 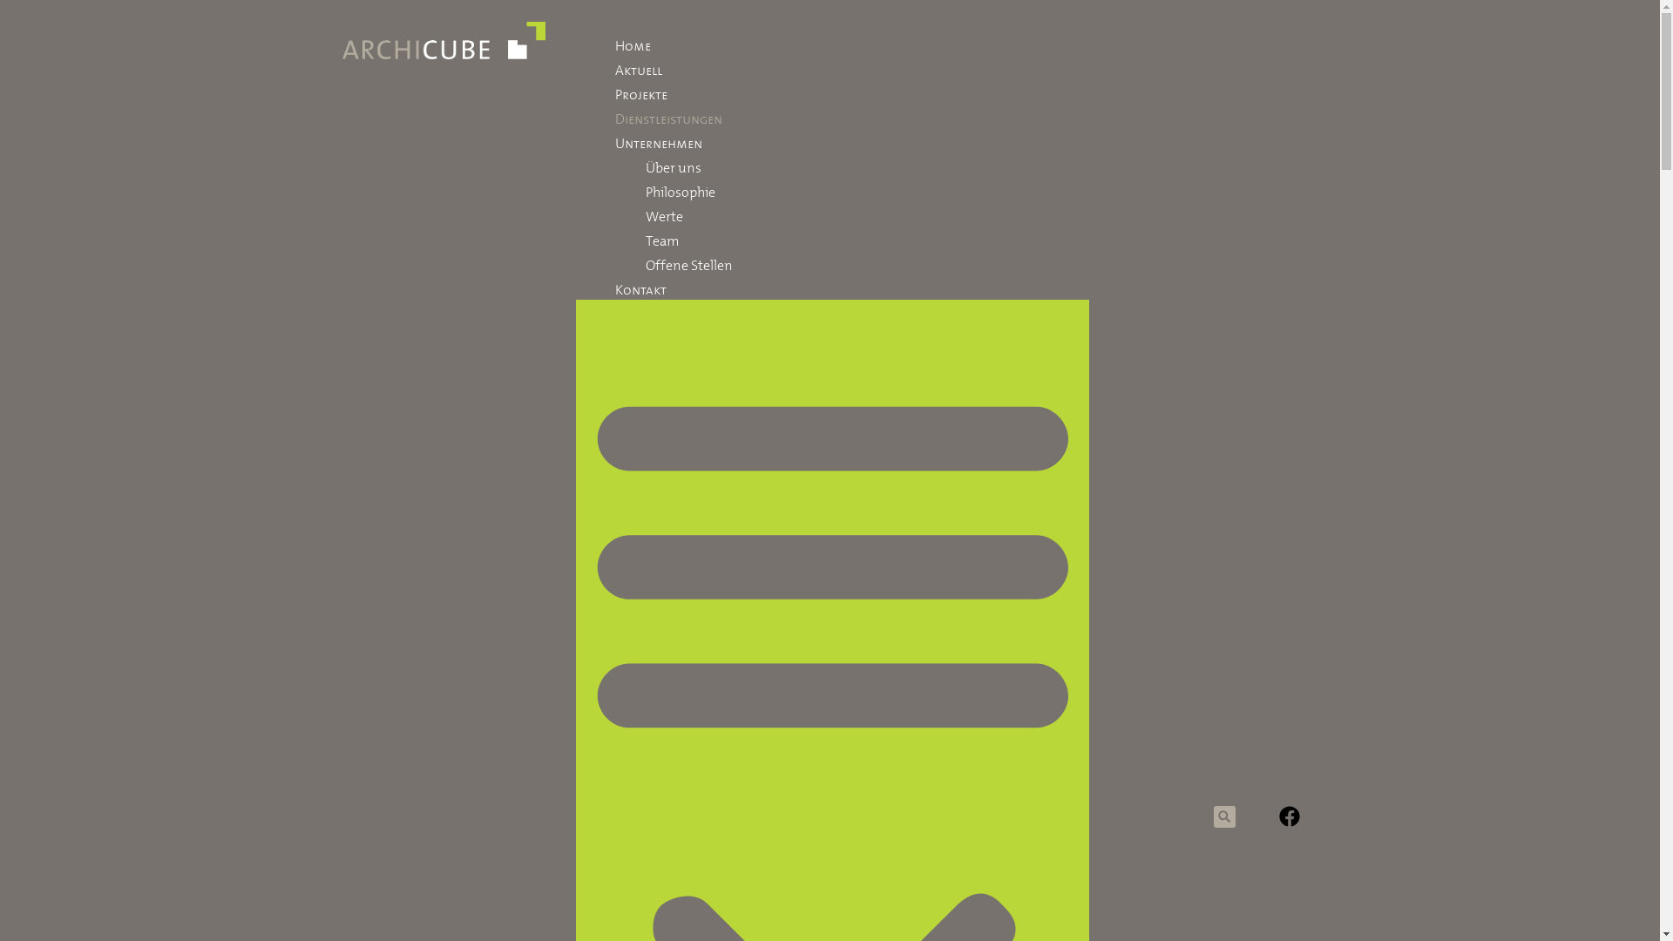 I want to click on Team, so click(x=662, y=239).